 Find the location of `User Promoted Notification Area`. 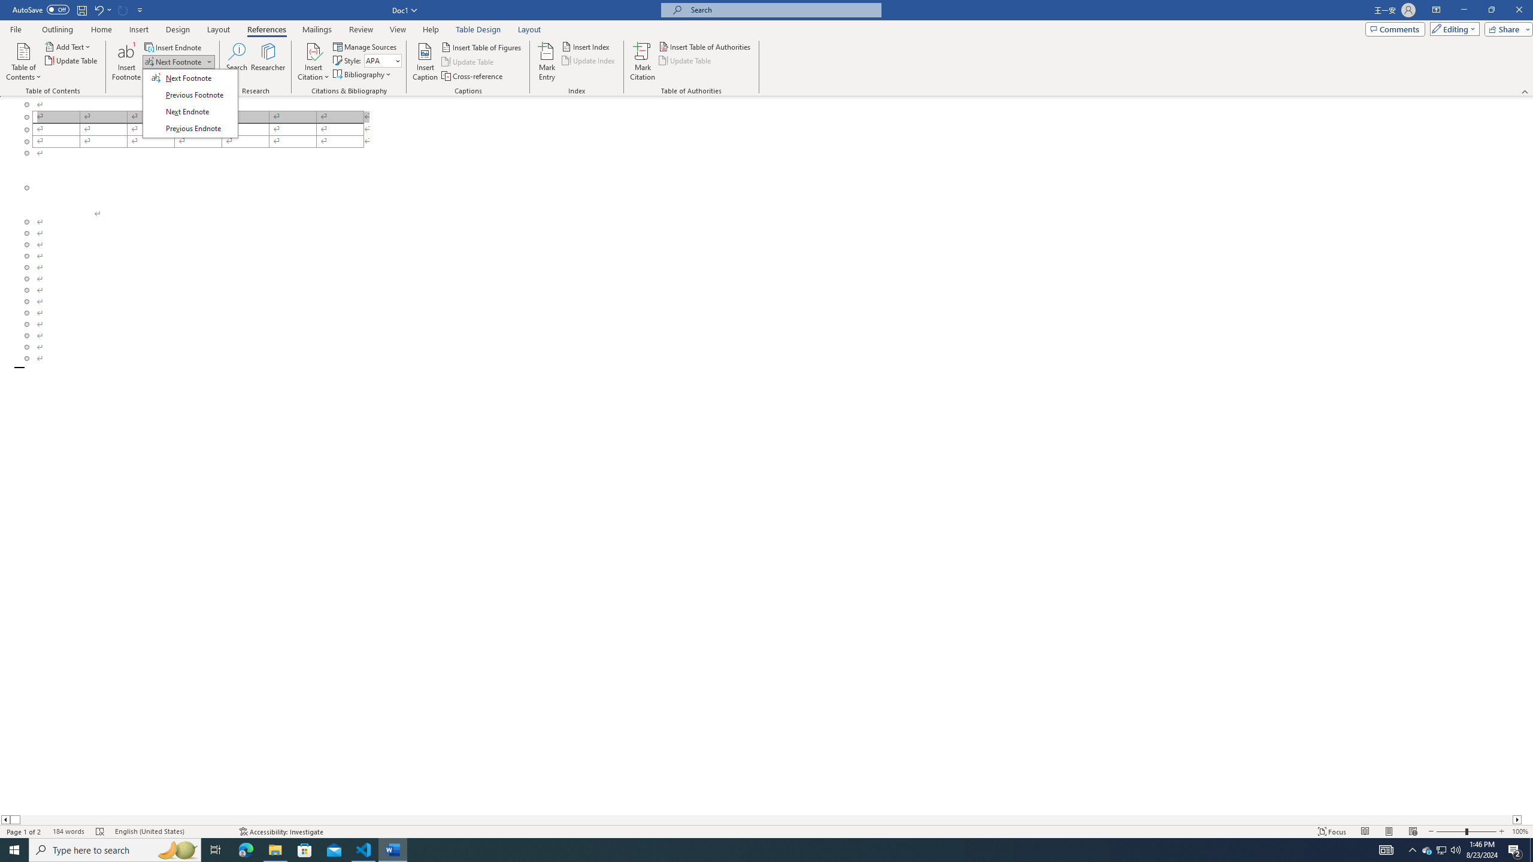

User Promoted Notification Area is located at coordinates (1441, 850).